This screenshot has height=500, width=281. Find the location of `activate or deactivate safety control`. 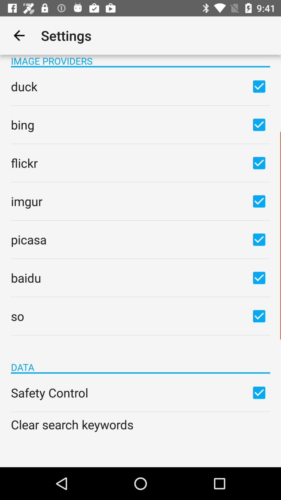

activate or deactivate safety control is located at coordinates (259, 392).